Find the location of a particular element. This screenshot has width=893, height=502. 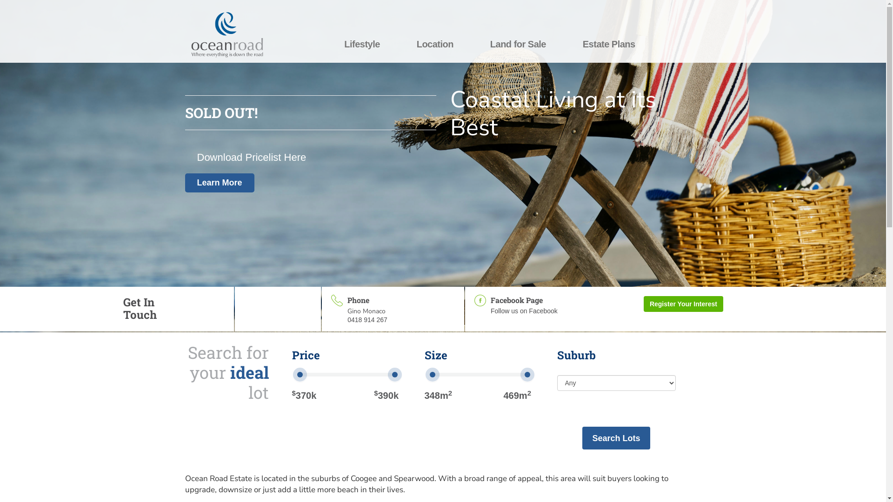

Search Lots is located at coordinates (616, 438).